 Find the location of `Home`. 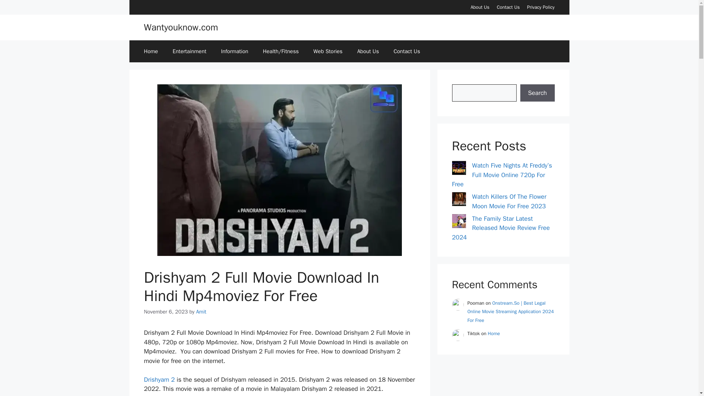

Home is located at coordinates (494, 333).